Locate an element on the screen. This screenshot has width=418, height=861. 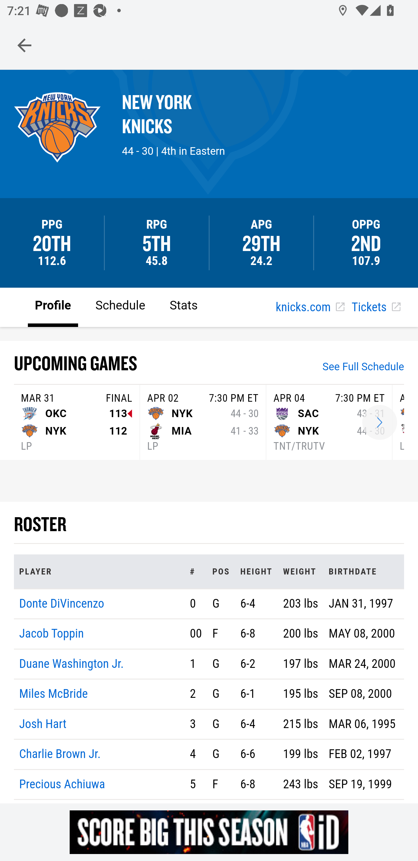
Match-up Scores is located at coordinates (380, 423).